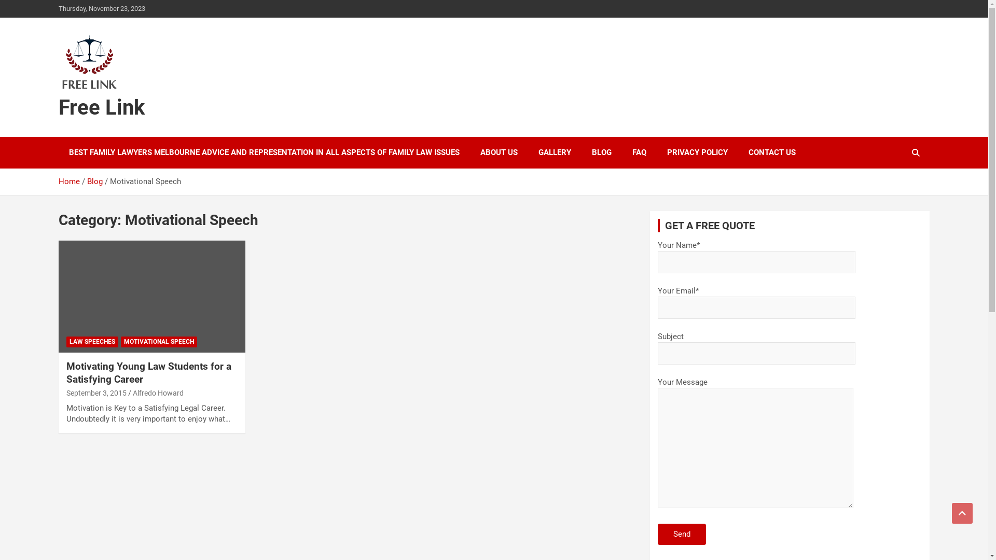 The width and height of the screenshot is (996, 560). I want to click on CONTACT US, so click(772, 152).